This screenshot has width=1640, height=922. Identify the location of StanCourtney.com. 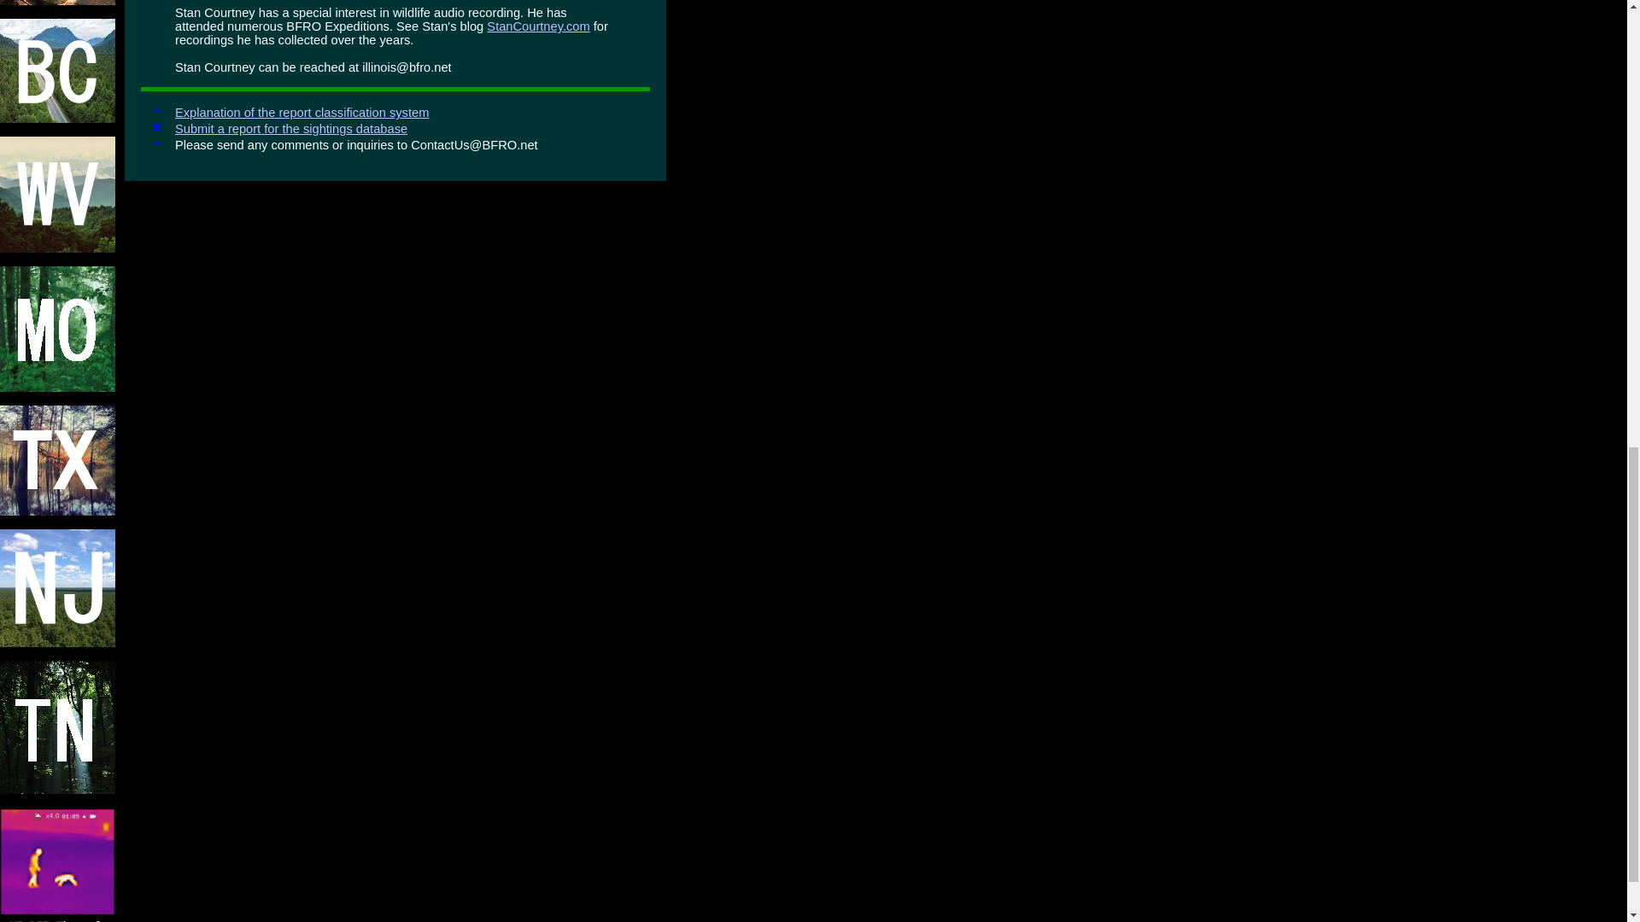
(538, 26).